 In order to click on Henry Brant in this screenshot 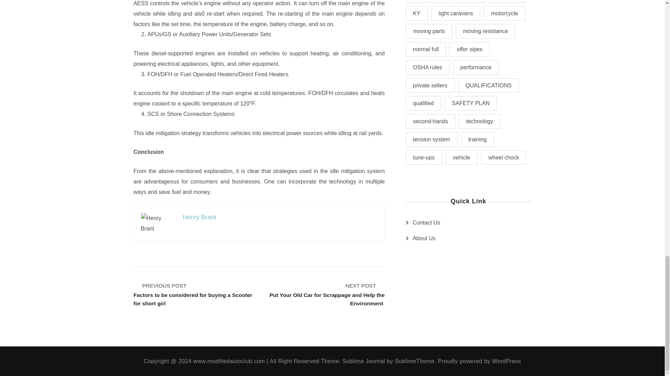, I will do `click(200, 217)`.